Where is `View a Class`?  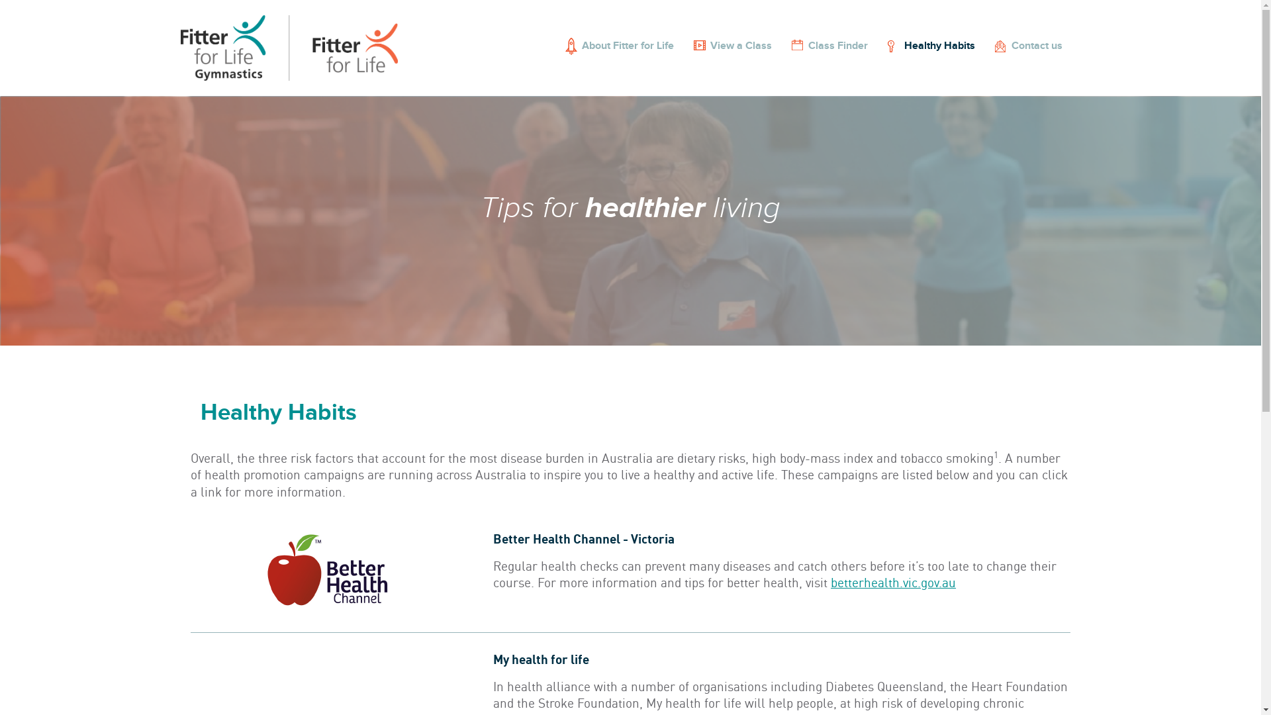 View a Class is located at coordinates (735, 46).